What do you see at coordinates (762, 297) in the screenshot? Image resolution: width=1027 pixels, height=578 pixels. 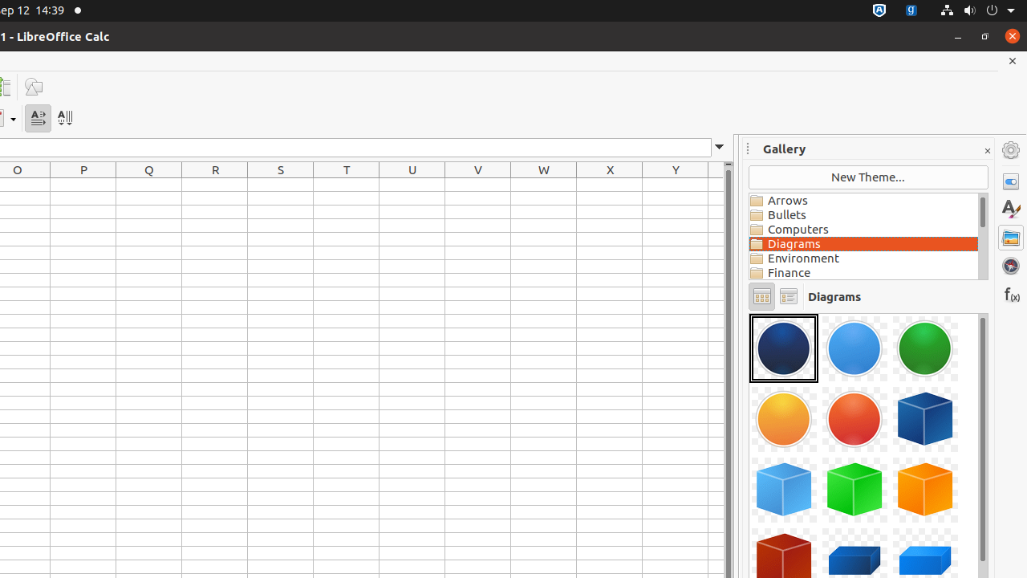 I see `Icon View` at bounding box center [762, 297].